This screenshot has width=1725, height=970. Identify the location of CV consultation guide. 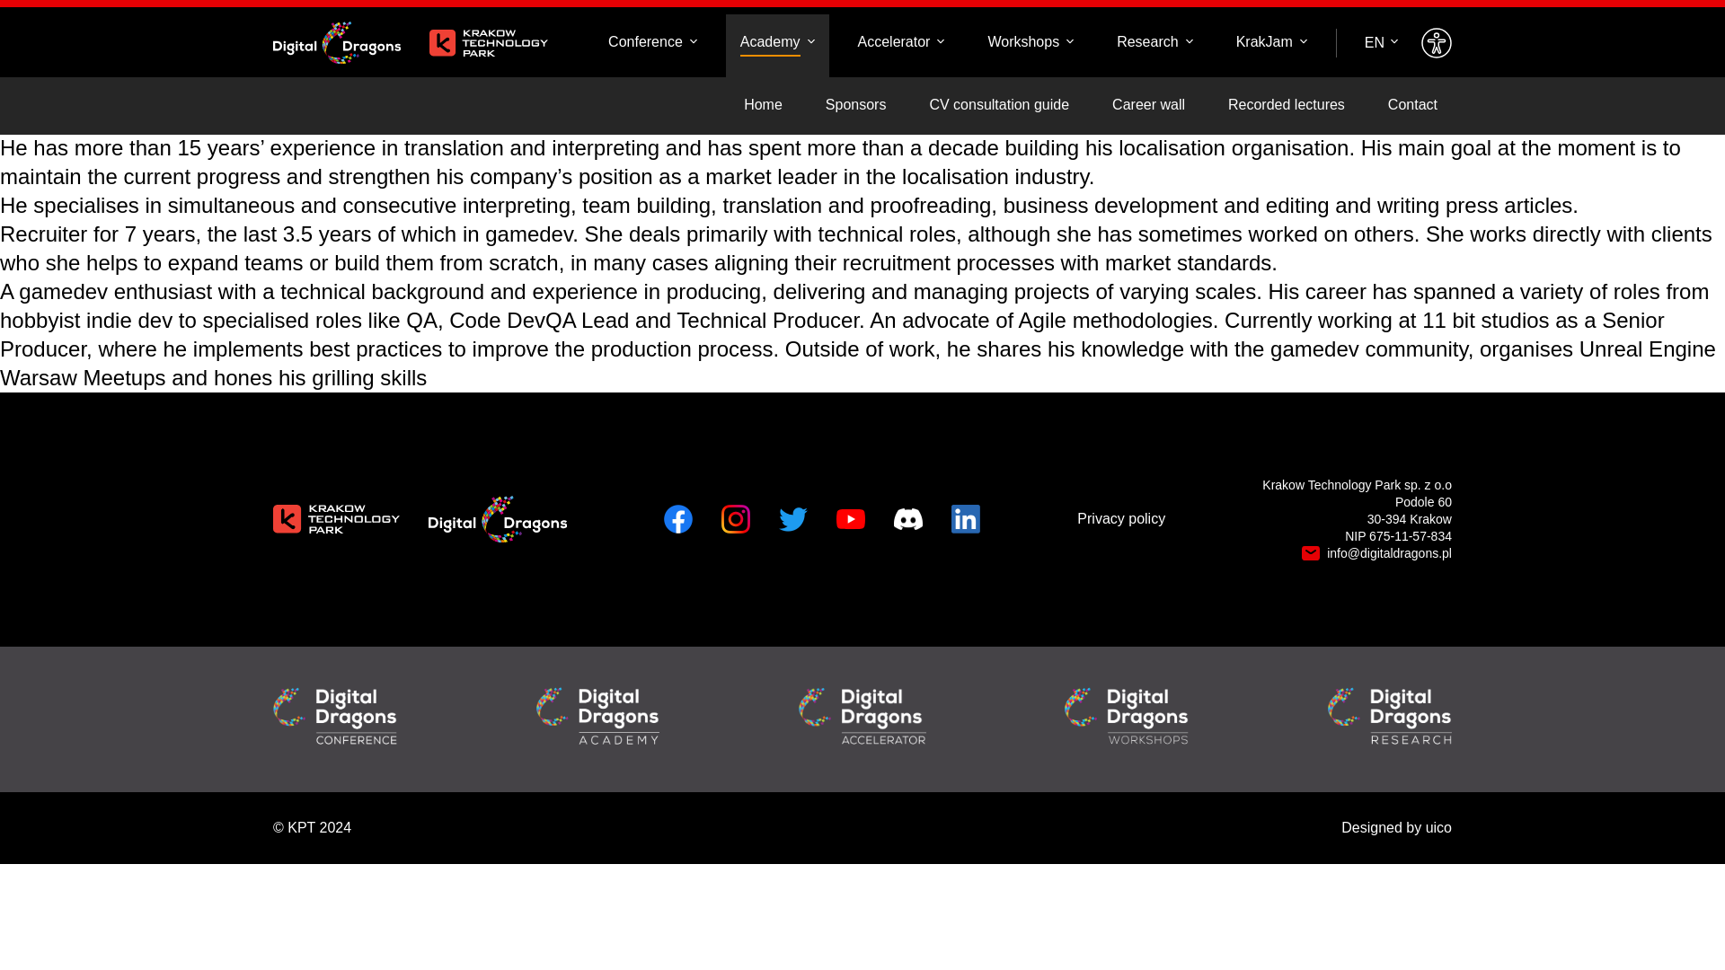
(998, 106).